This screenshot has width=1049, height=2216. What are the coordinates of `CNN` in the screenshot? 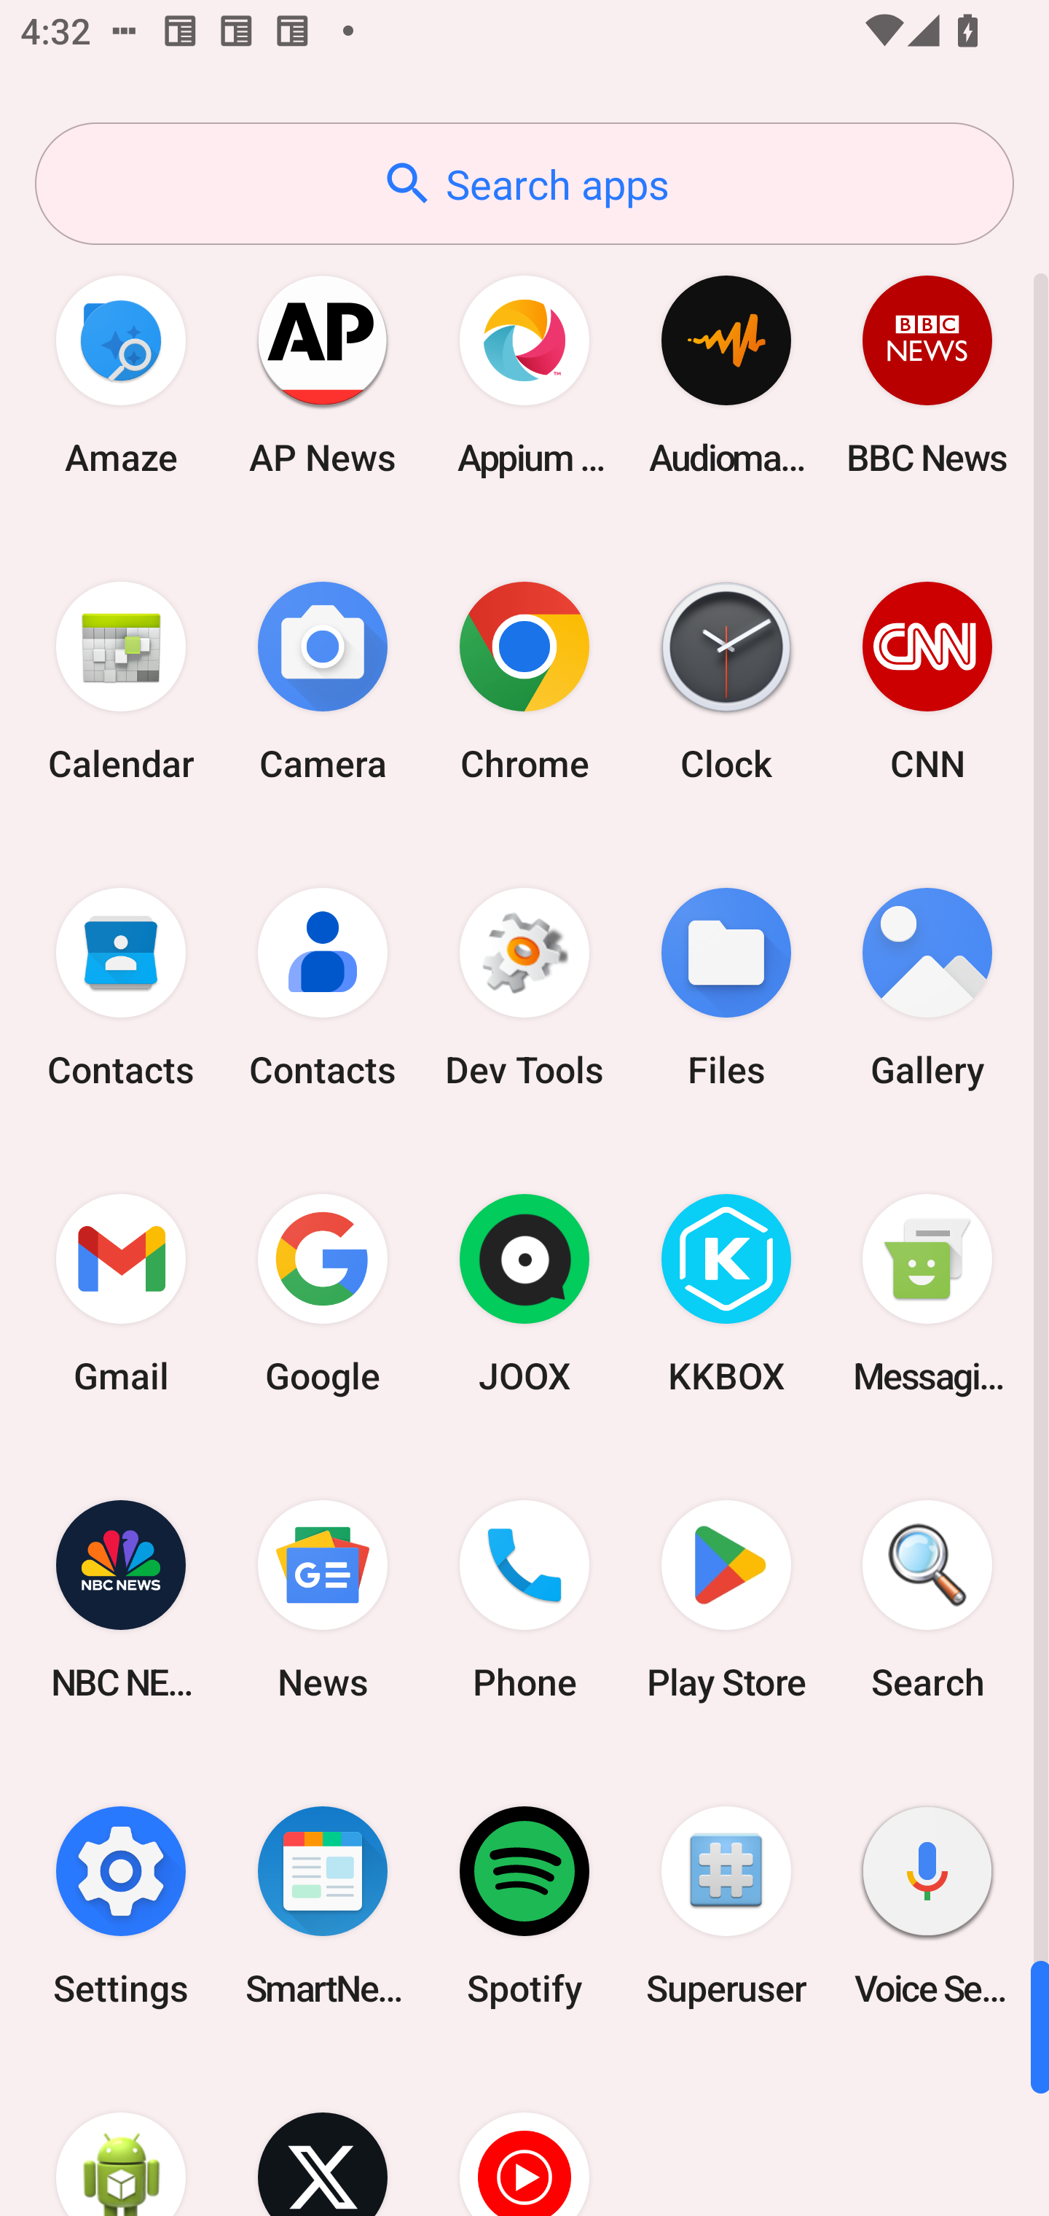 It's located at (927, 681).